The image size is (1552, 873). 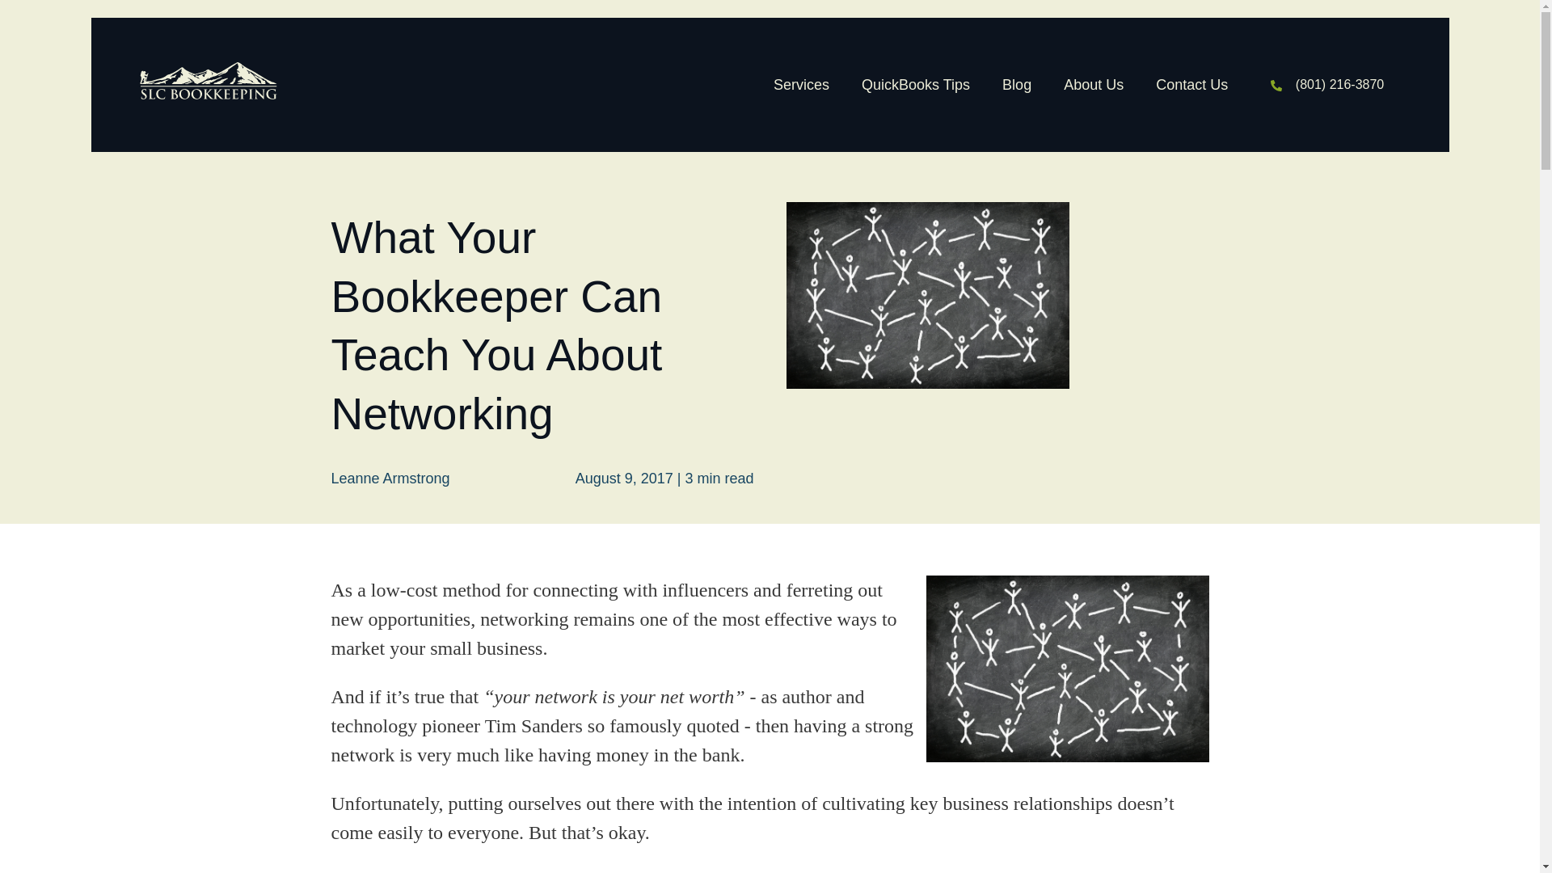 What do you see at coordinates (1093, 84) in the screenshot?
I see `About Us` at bounding box center [1093, 84].